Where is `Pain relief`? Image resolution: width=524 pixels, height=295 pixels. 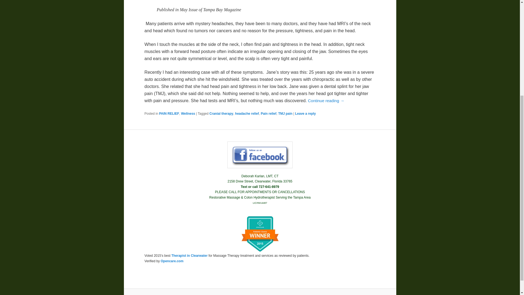 Pain relief is located at coordinates (268, 114).